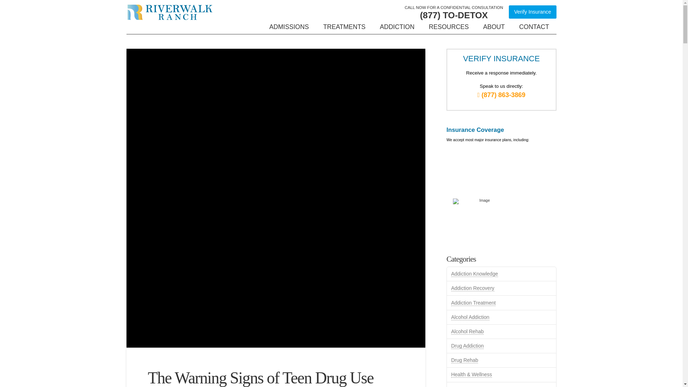 This screenshot has width=688, height=387. I want to click on Verify Insurance, so click(532, 12).